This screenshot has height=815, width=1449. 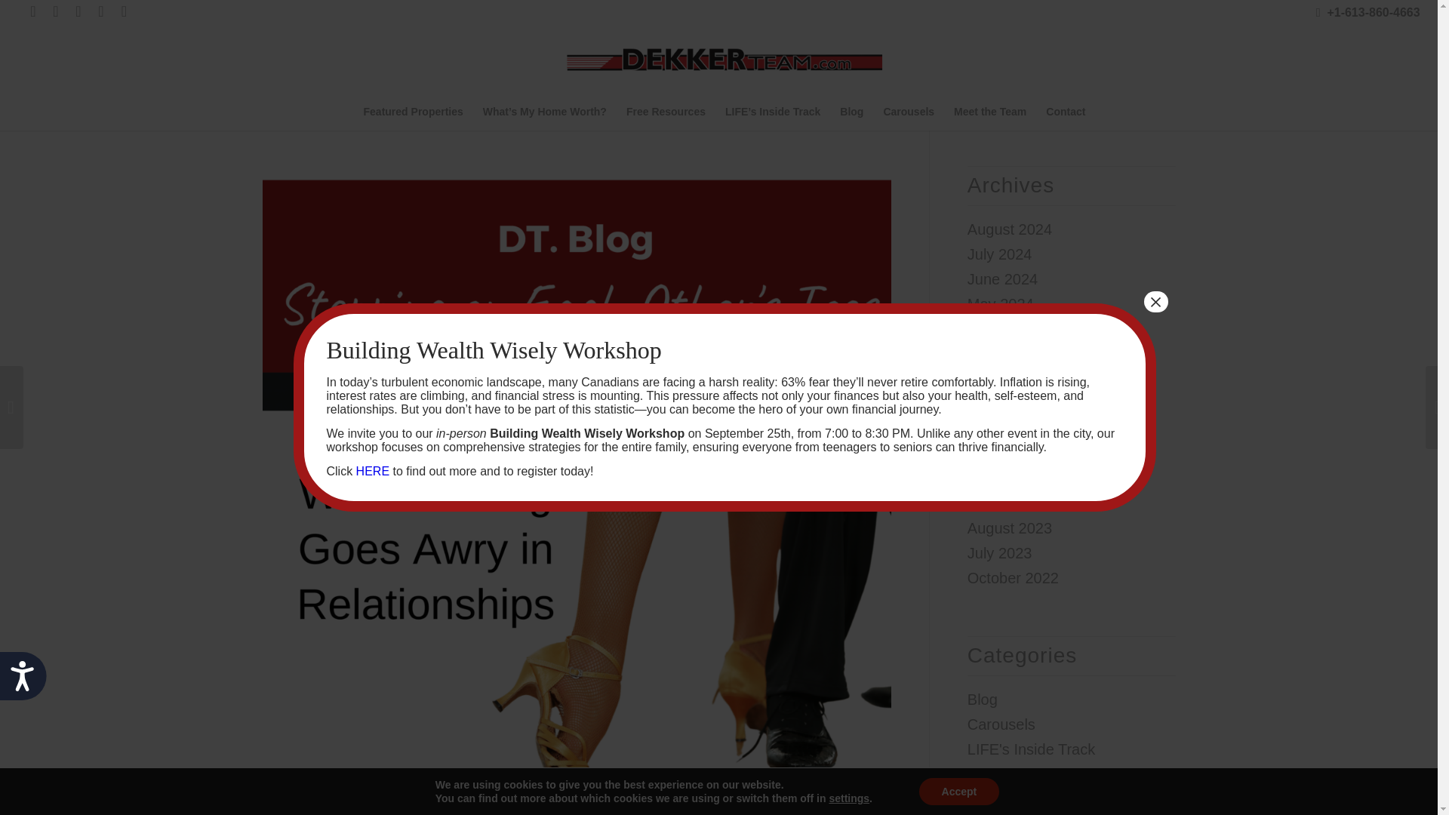 What do you see at coordinates (56, 11) in the screenshot?
I see `Instagram` at bounding box center [56, 11].